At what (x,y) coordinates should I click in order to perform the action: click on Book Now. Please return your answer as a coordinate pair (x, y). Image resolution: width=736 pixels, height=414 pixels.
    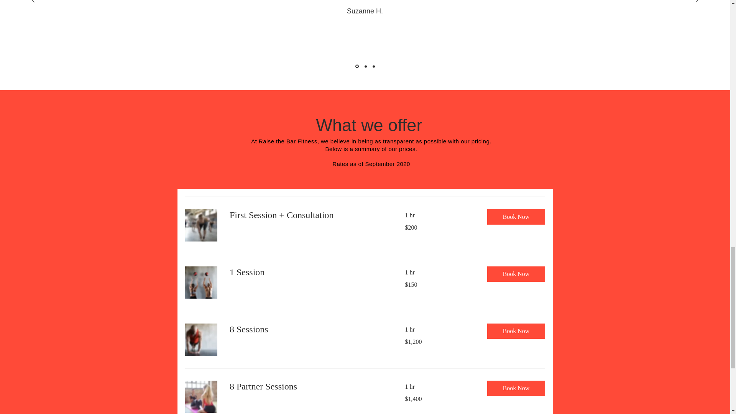
    Looking at the image, I should click on (515, 388).